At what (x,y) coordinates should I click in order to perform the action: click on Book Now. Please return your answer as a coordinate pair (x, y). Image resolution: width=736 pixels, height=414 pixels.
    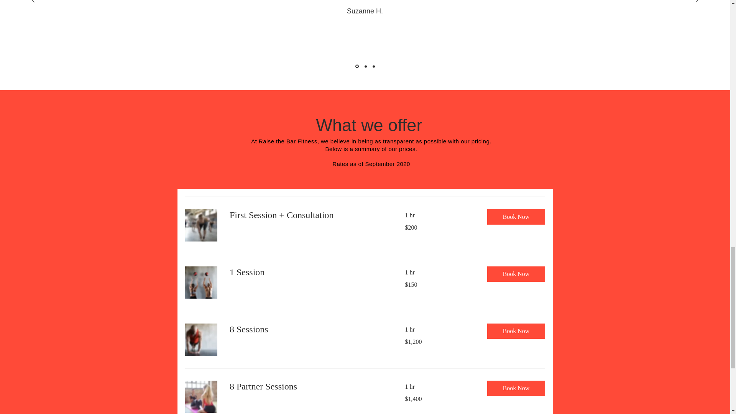
    Looking at the image, I should click on (515, 388).